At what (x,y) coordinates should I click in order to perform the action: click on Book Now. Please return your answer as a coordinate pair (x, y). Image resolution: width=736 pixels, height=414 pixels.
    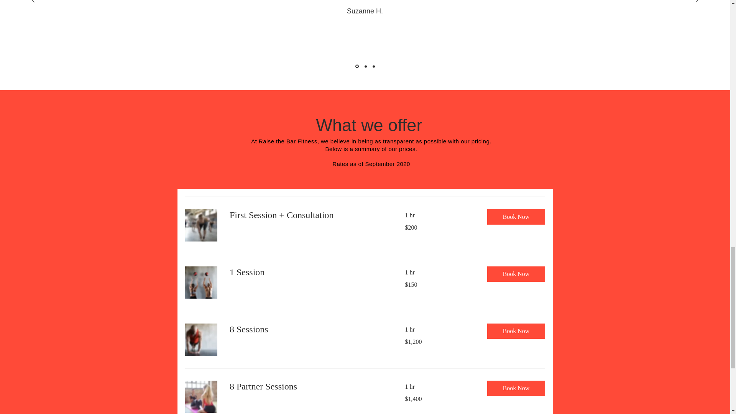
    Looking at the image, I should click on (515, 388).